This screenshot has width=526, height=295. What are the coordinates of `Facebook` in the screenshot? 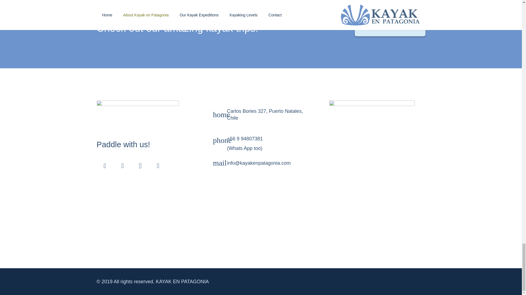 It's located at (105, 166).